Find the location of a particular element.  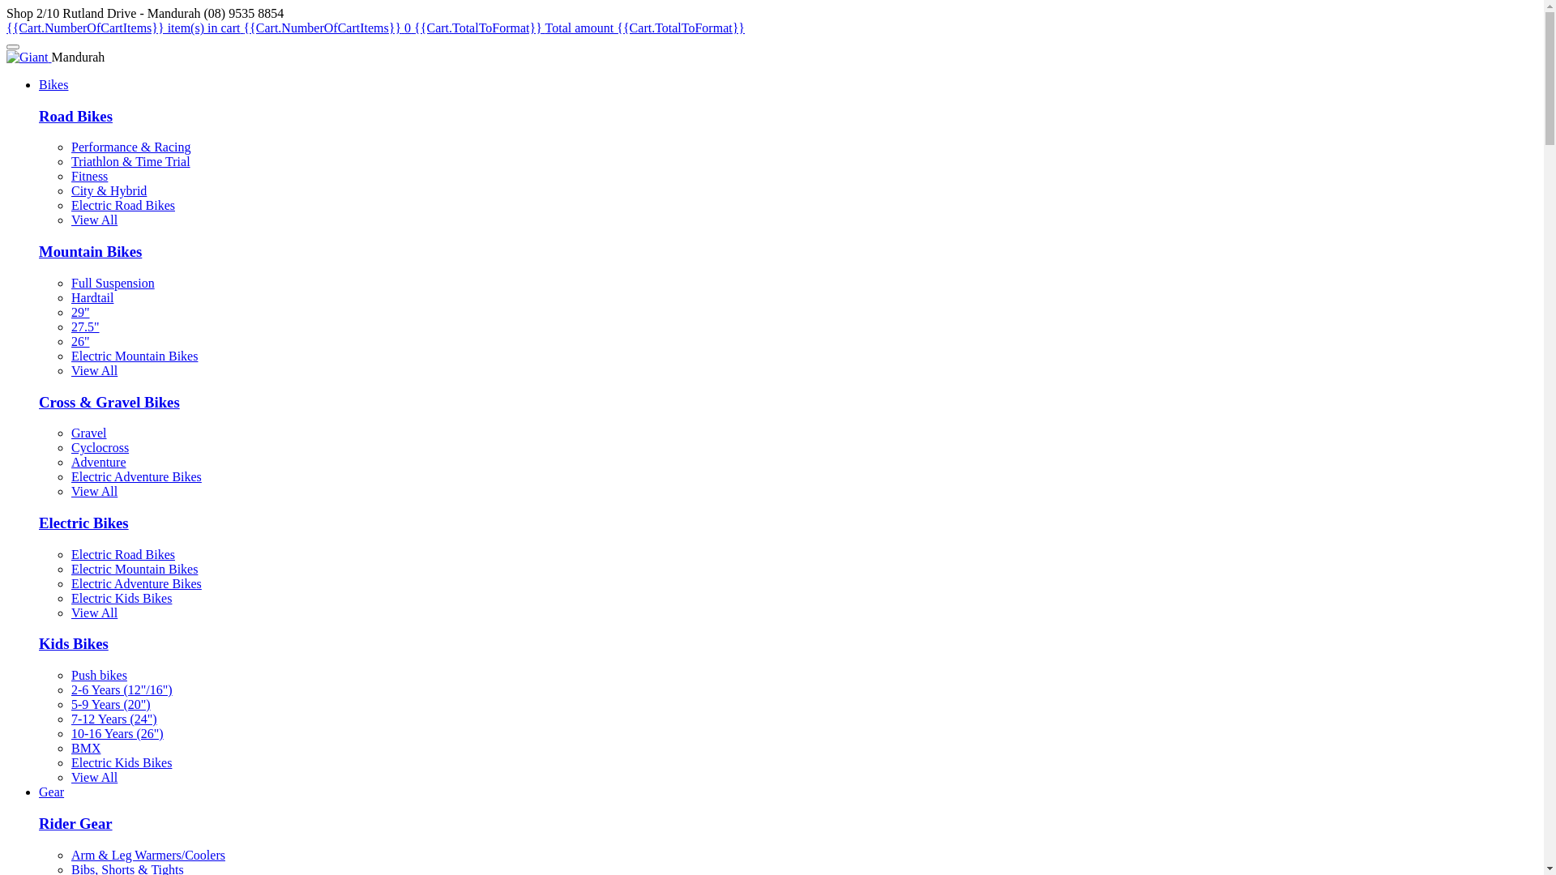

View All is located at coordinates (94, 778).